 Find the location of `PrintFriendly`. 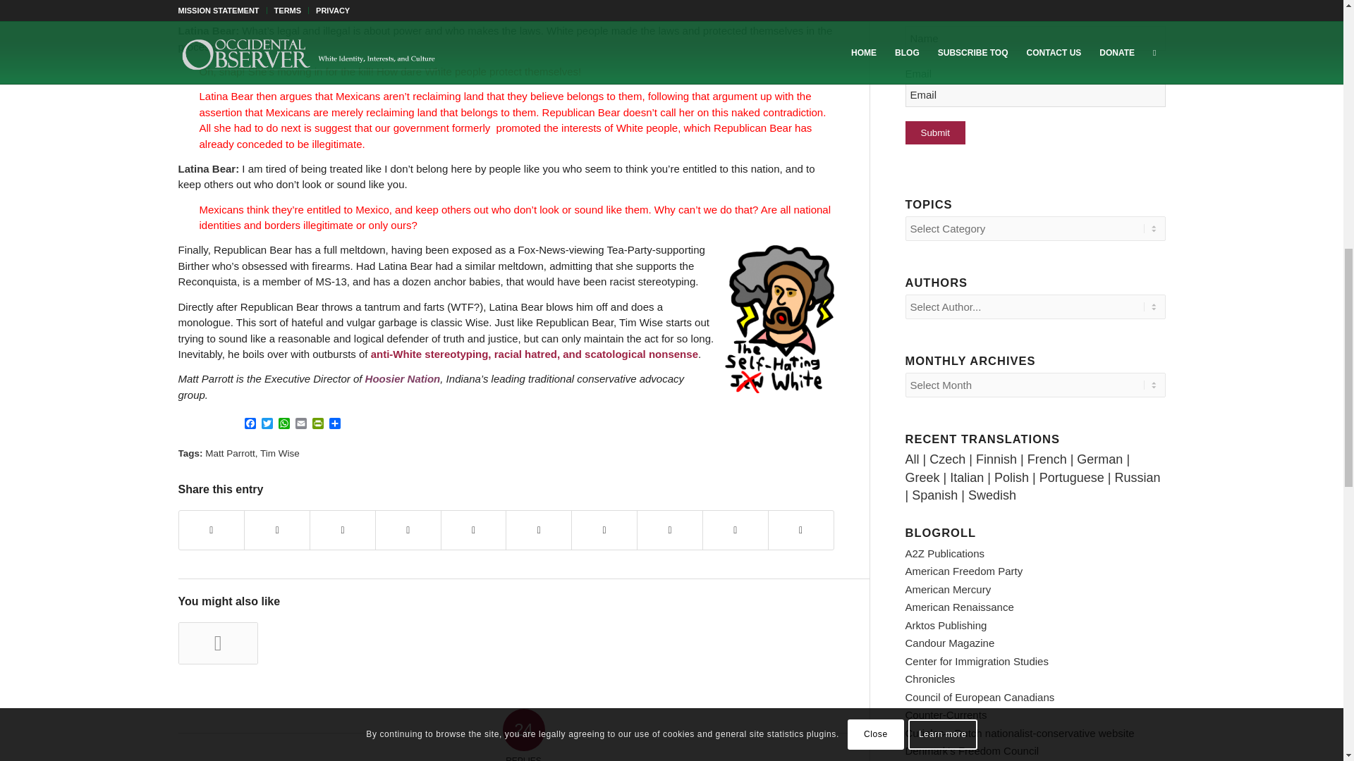

PrintFriendly is located at coordinates (317, 424).